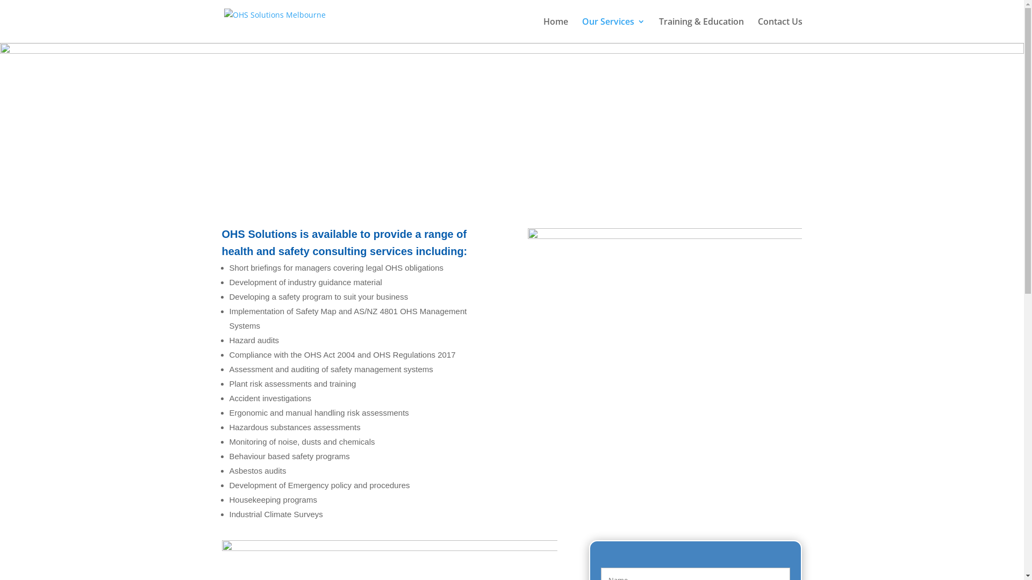 Image resolution: width=1032 pixels, height=580 pixels. I want to click on Physiotherapist Working With Patient Arm, so click(665, 365).